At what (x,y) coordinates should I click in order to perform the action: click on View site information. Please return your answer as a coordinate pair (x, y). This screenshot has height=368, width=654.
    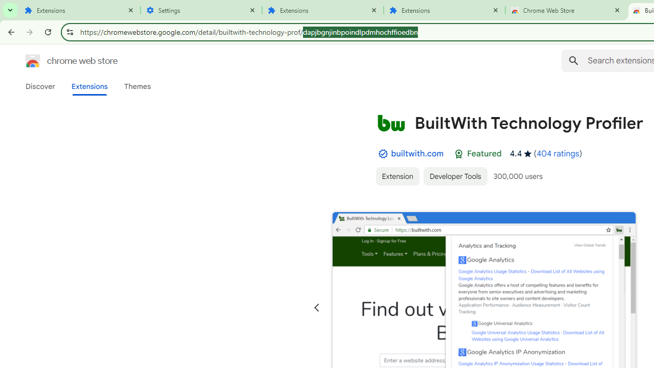
    Looking at the image, I should click on (69, 32).